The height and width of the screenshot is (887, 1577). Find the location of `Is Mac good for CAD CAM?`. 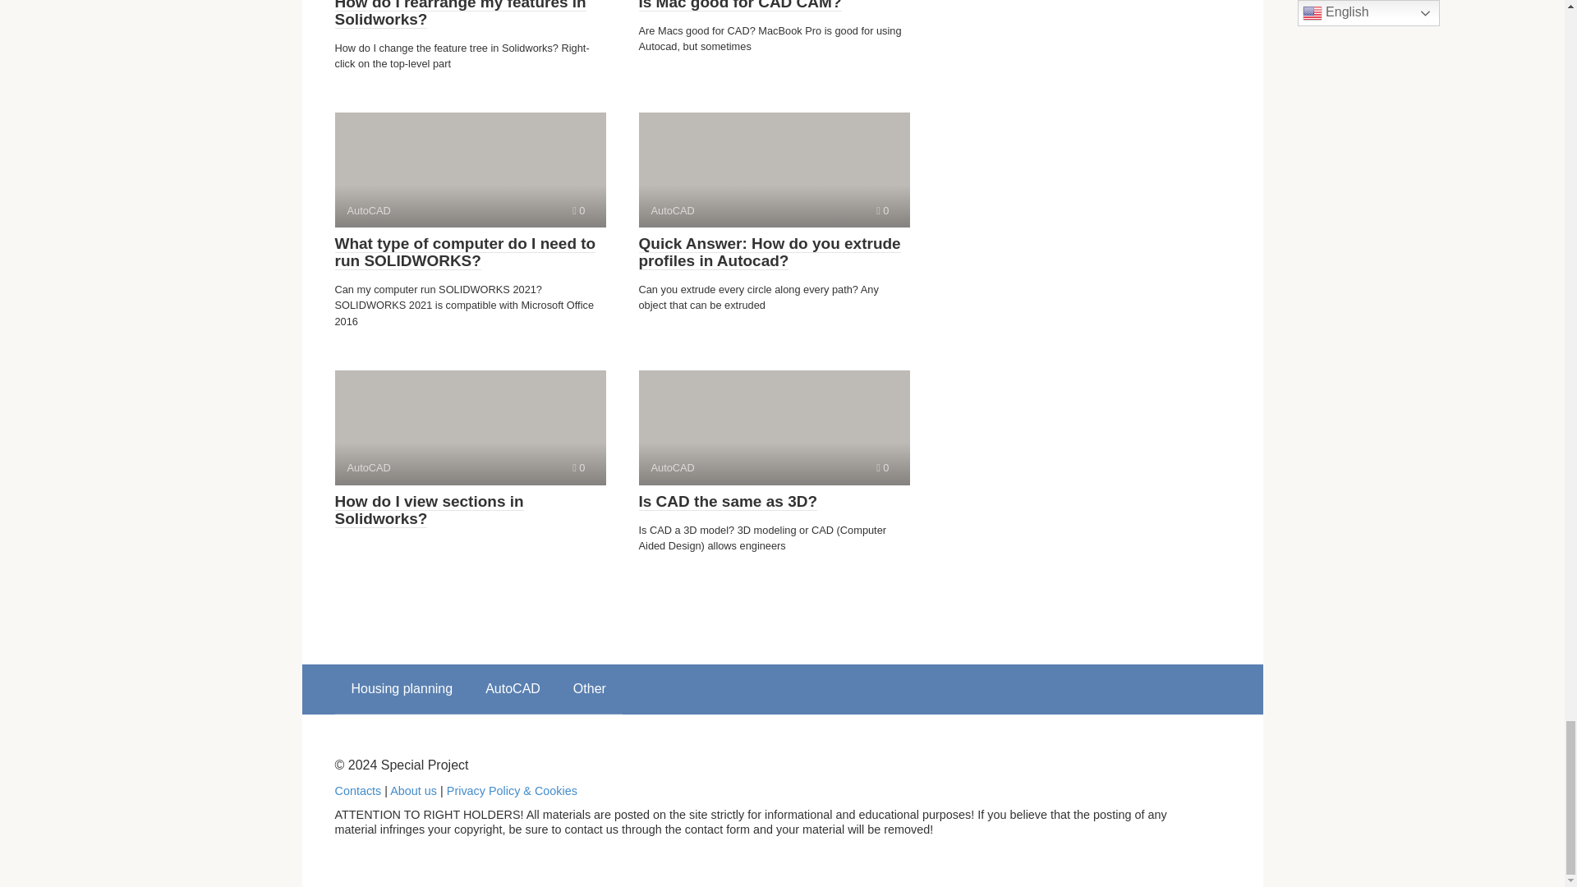

Is Mac good for CAD CAM? is located at coordinates (740, 6).